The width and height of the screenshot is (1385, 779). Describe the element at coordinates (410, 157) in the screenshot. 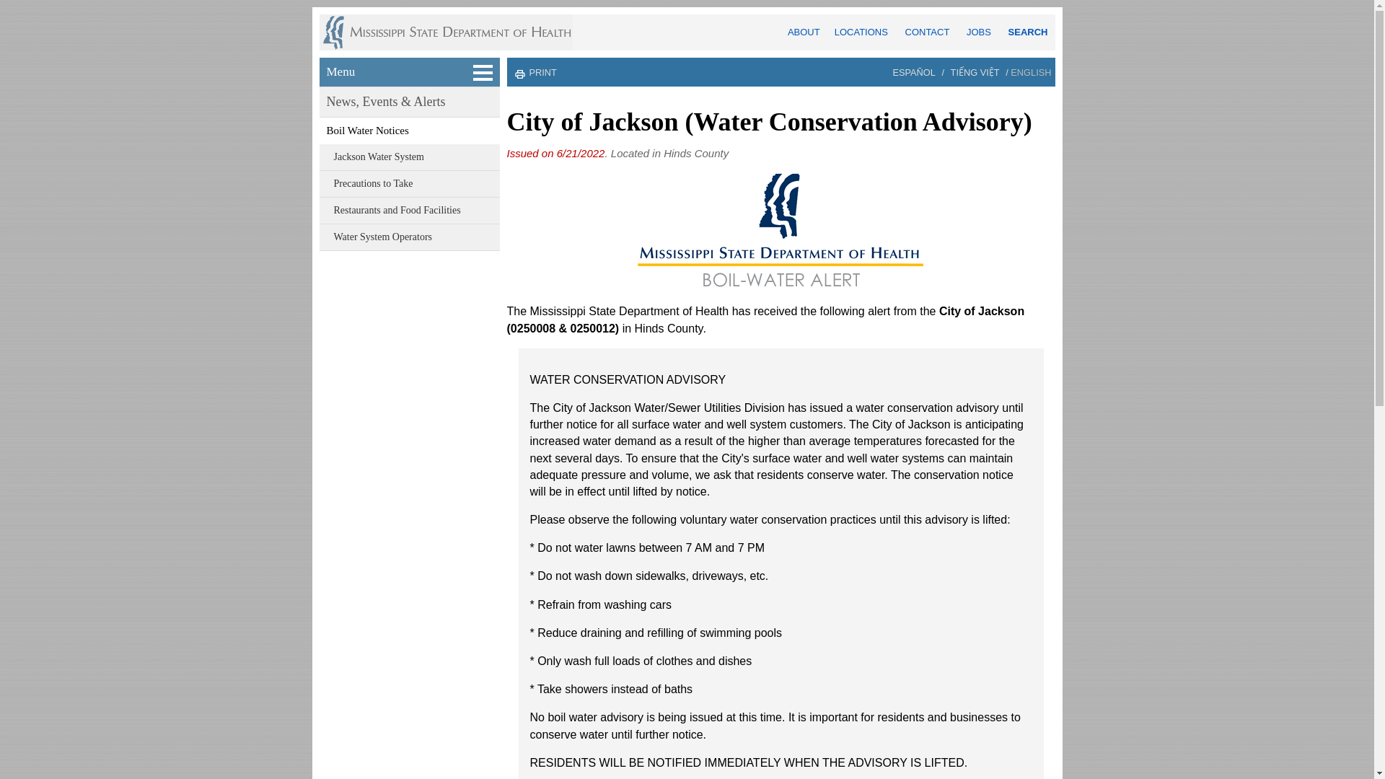

I see `Jackson Water System` at that location.